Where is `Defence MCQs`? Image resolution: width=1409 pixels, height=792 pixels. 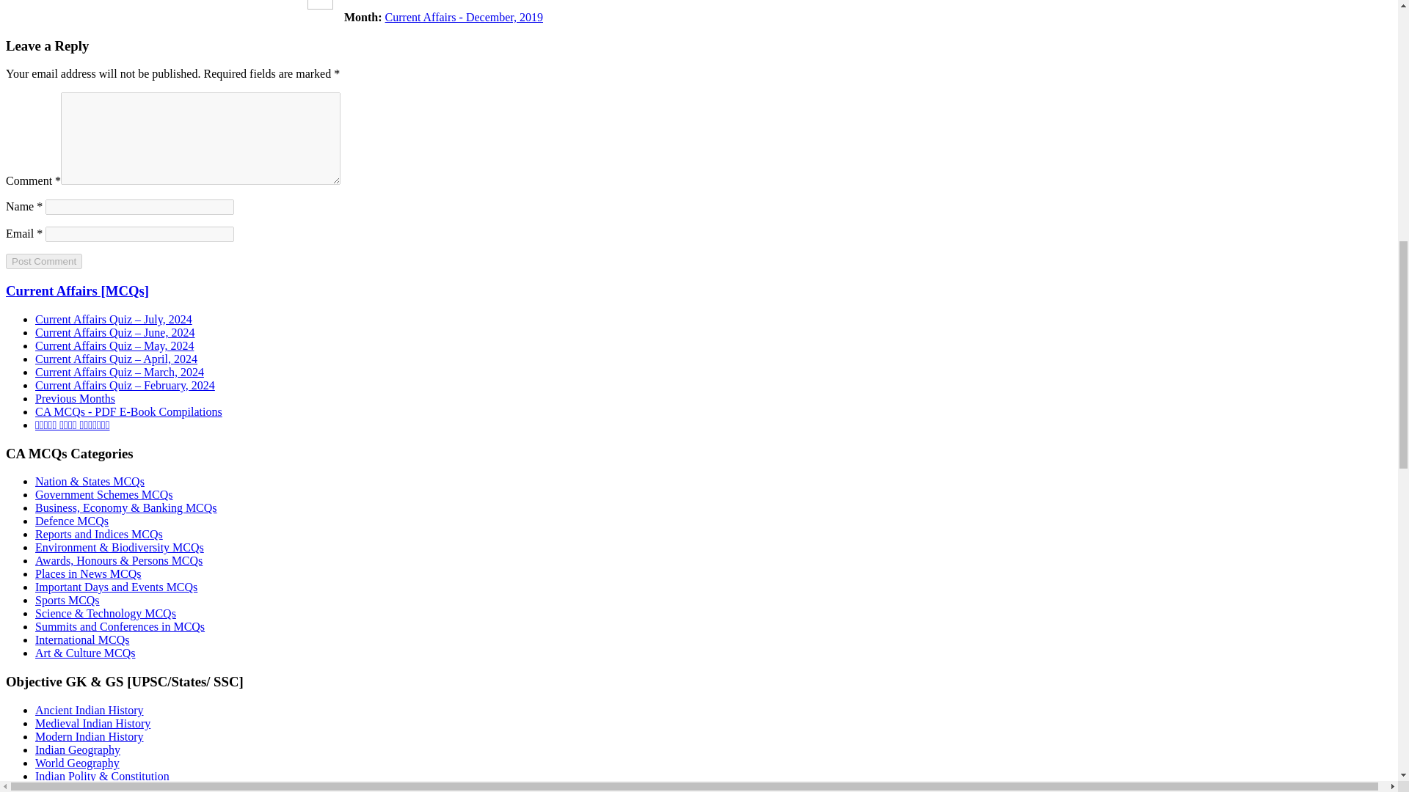
Defence MCQs is located at coordinates (72, 521).